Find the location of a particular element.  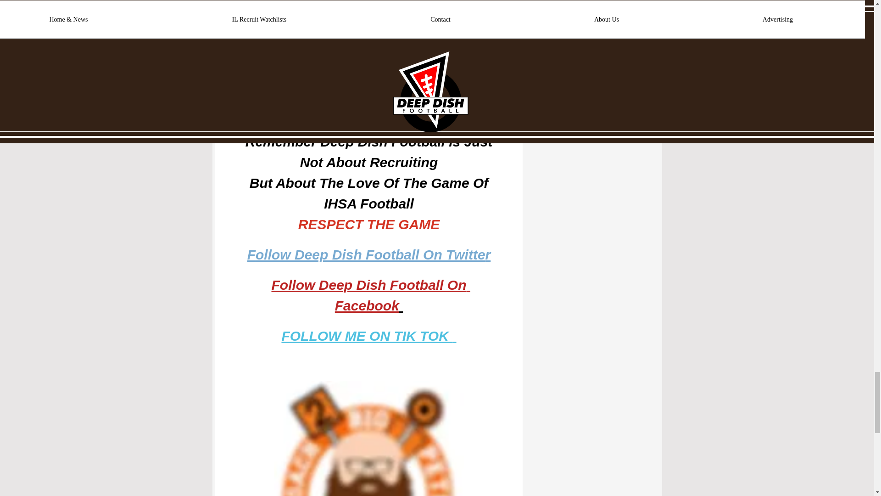

ollow Deep Dish Football On Twitte is located at coordinates (370, 257).